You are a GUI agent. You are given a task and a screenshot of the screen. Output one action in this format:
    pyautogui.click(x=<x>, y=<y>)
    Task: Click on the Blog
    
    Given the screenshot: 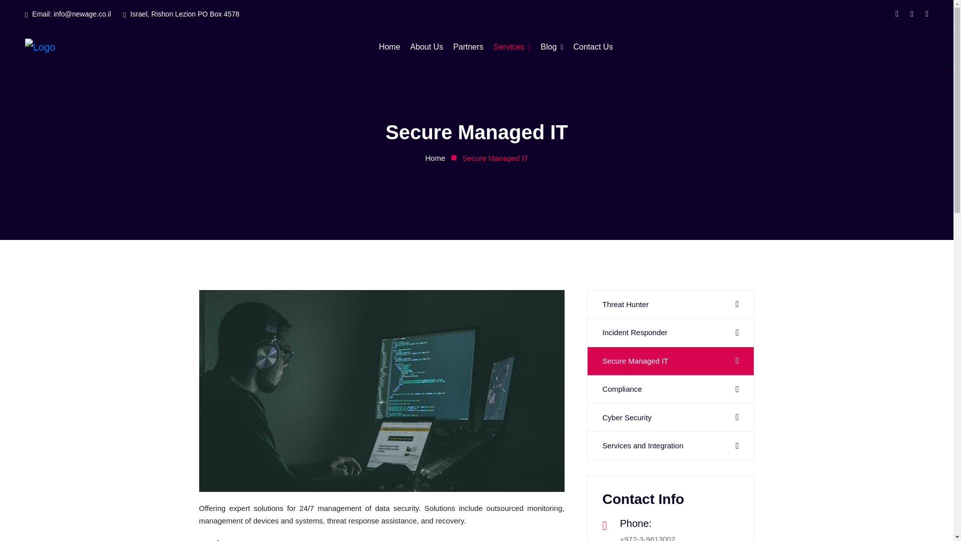 What is the action you would take?
    pyautogui.click(x=552, y=46)
    